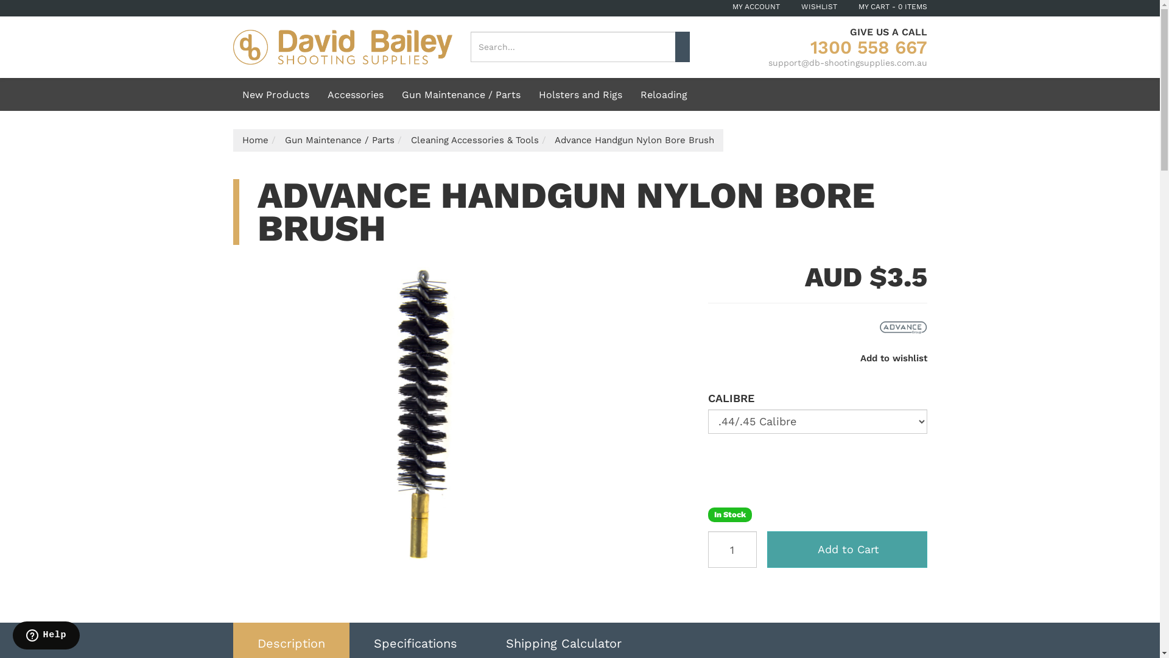 This screenshot has height=658, width=1169. Describe the element at coordinates (460, 94) in the screenshot. I see `Gun Maintenance / Parts` at that location.